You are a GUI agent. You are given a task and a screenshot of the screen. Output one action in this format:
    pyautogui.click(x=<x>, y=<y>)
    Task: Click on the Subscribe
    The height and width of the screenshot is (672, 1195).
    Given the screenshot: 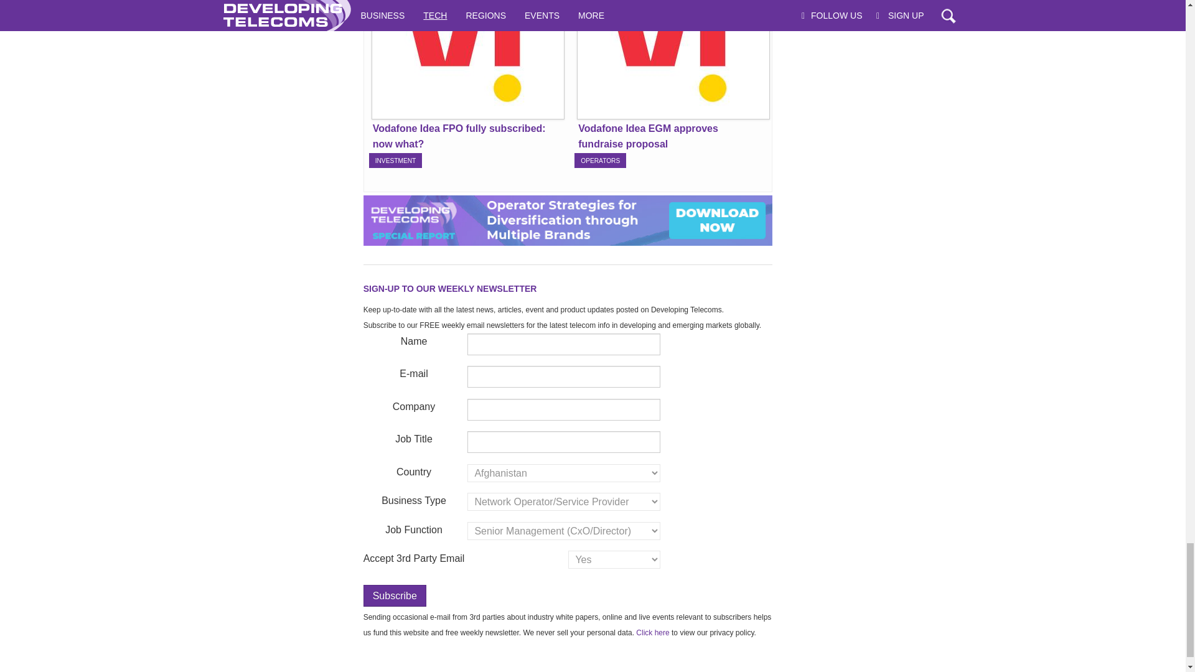 What is the action you would take?
    pyautogui.click(x=395, y=595)
    